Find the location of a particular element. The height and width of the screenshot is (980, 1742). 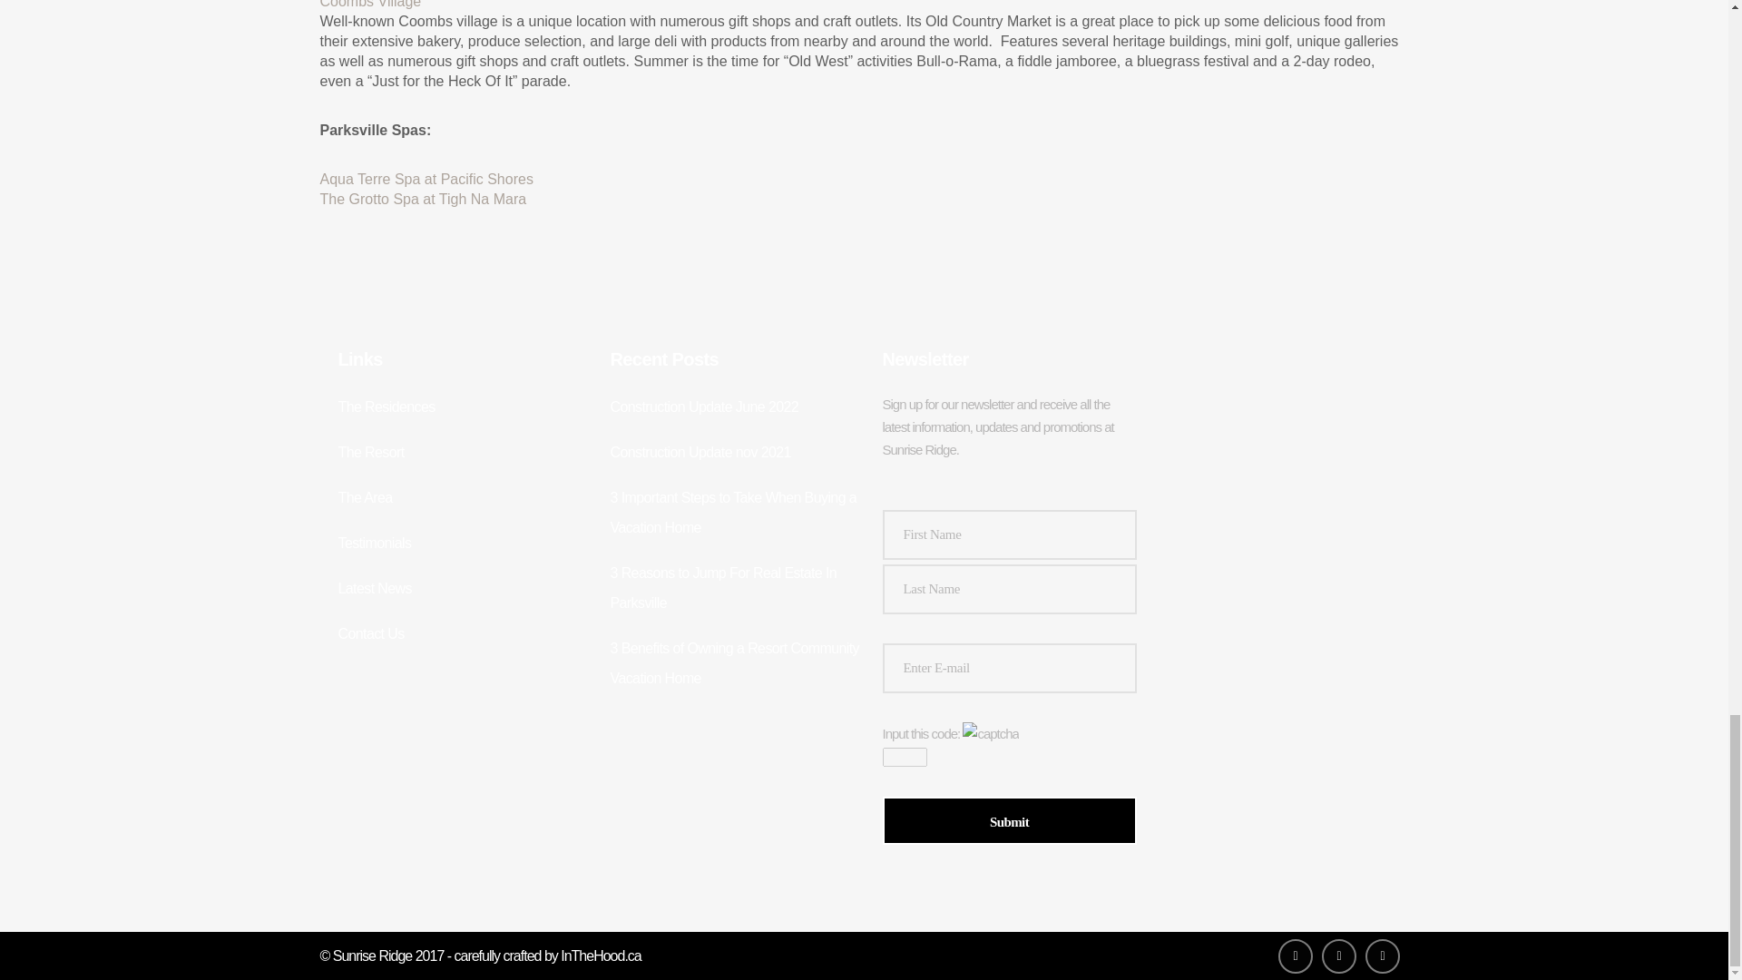

Submit is located at coordinates (1008, 820).